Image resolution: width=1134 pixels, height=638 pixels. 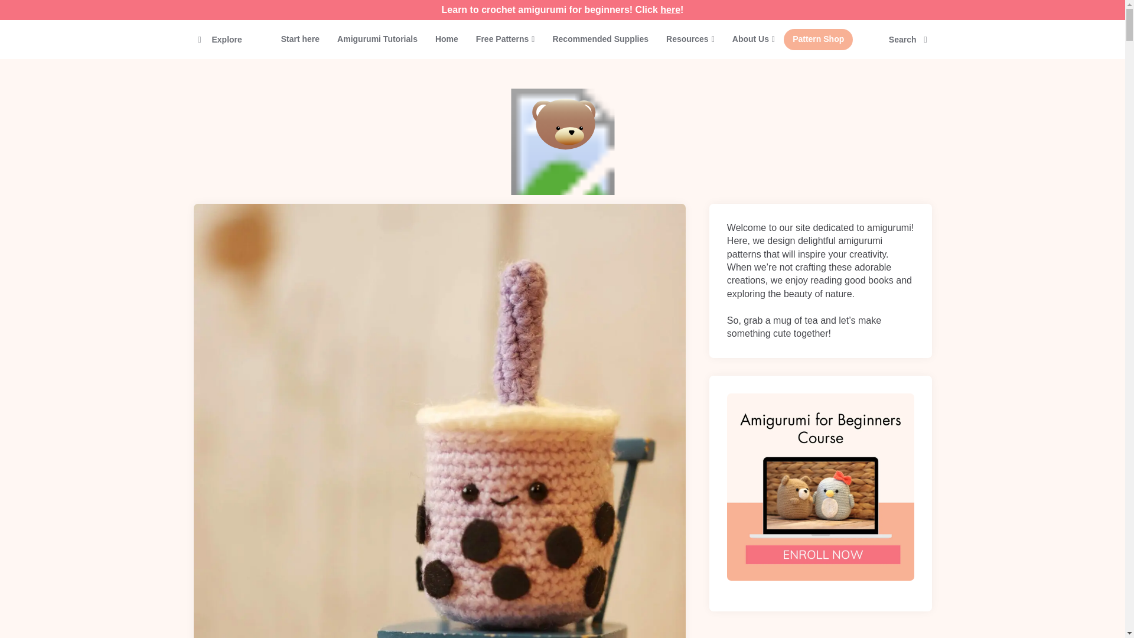 I want to click on Pattern Shop, so click(x=817, y=39).